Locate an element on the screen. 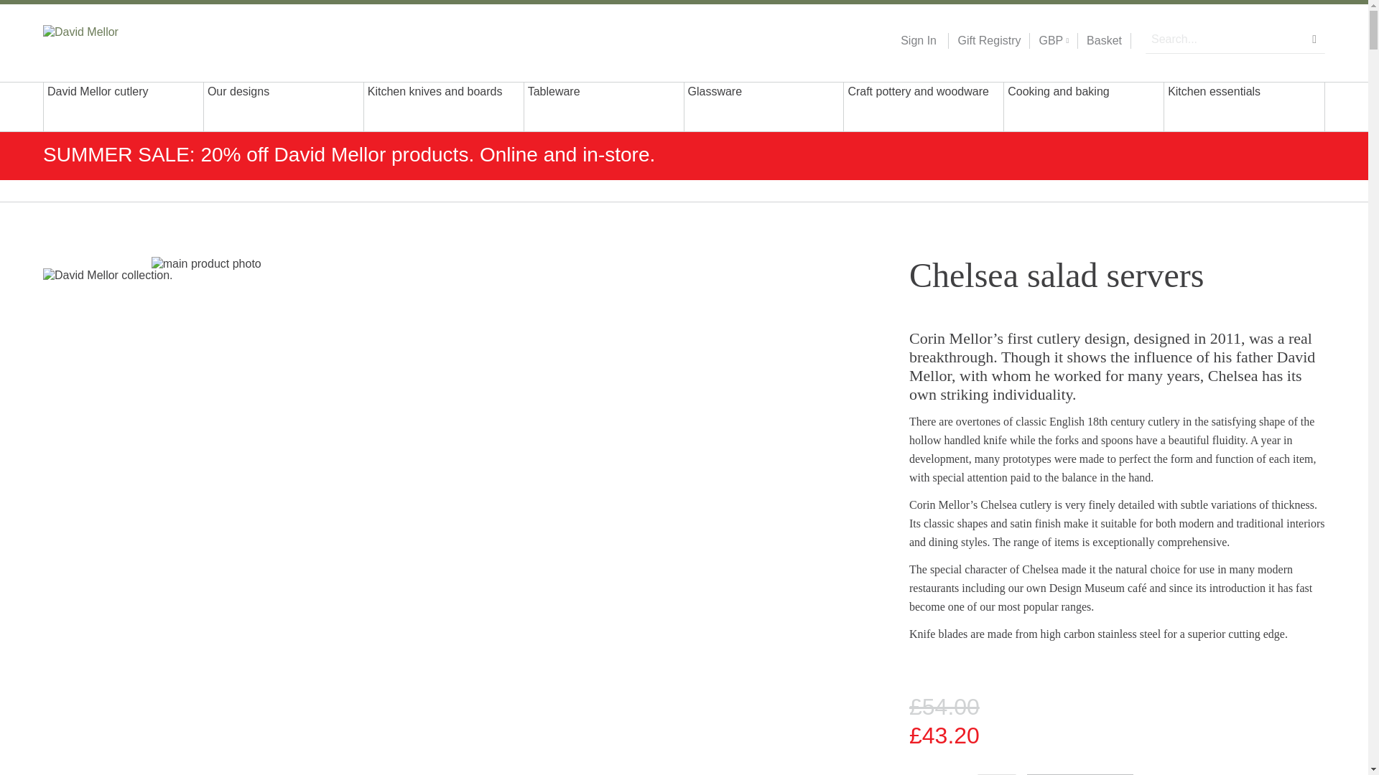 The image size is (1379, 775). Sign In is located at coordinates (918, 41).